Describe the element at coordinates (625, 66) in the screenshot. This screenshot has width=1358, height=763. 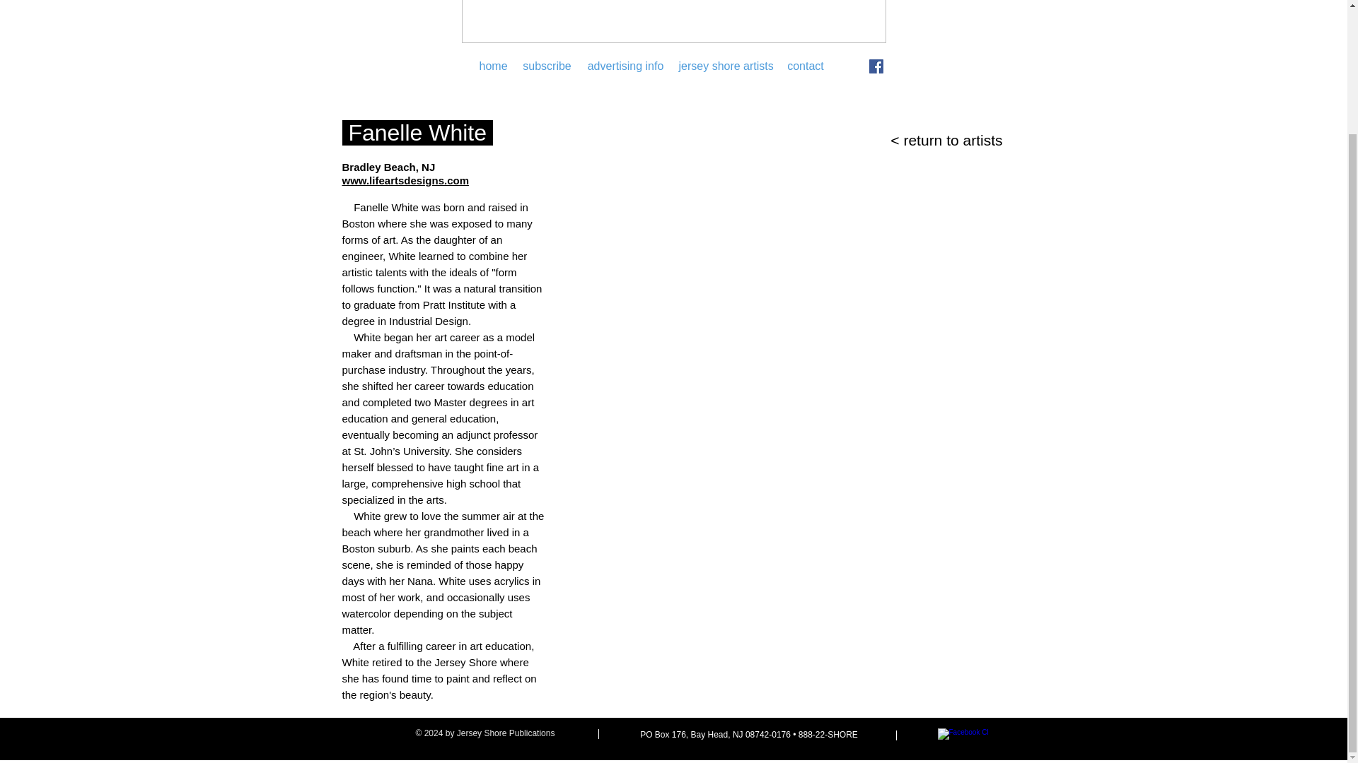
I see `advertising info` at that location.